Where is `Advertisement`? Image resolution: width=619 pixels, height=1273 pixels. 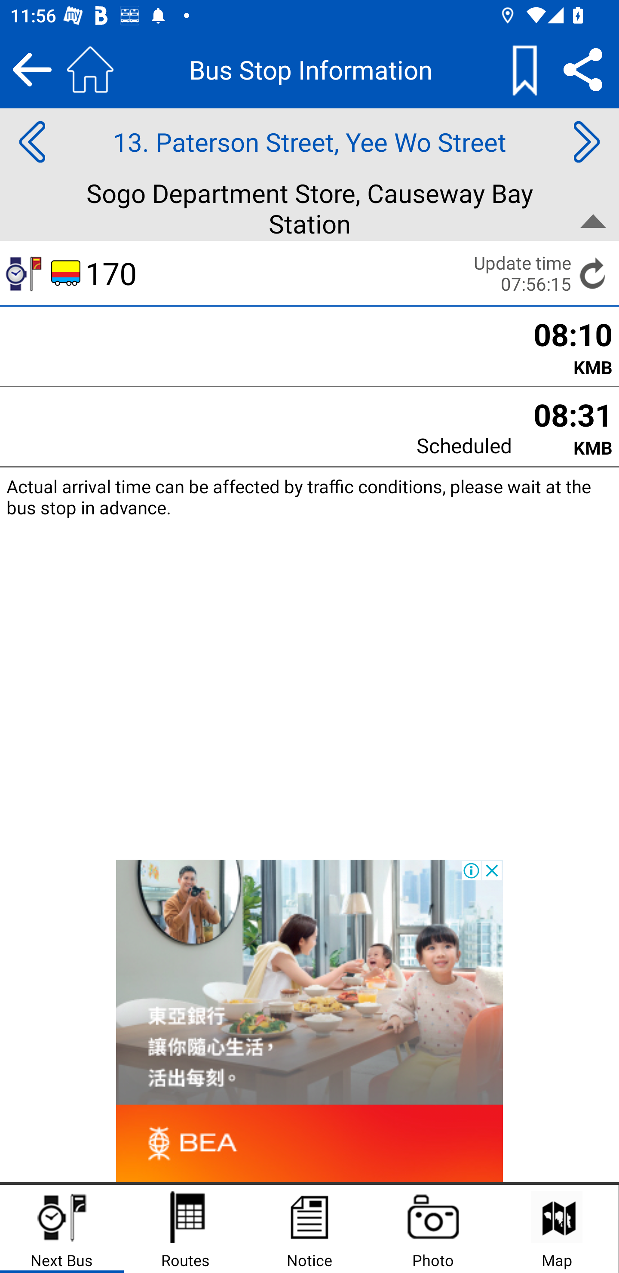
Advertisement is located at coordinates (309, 1021).